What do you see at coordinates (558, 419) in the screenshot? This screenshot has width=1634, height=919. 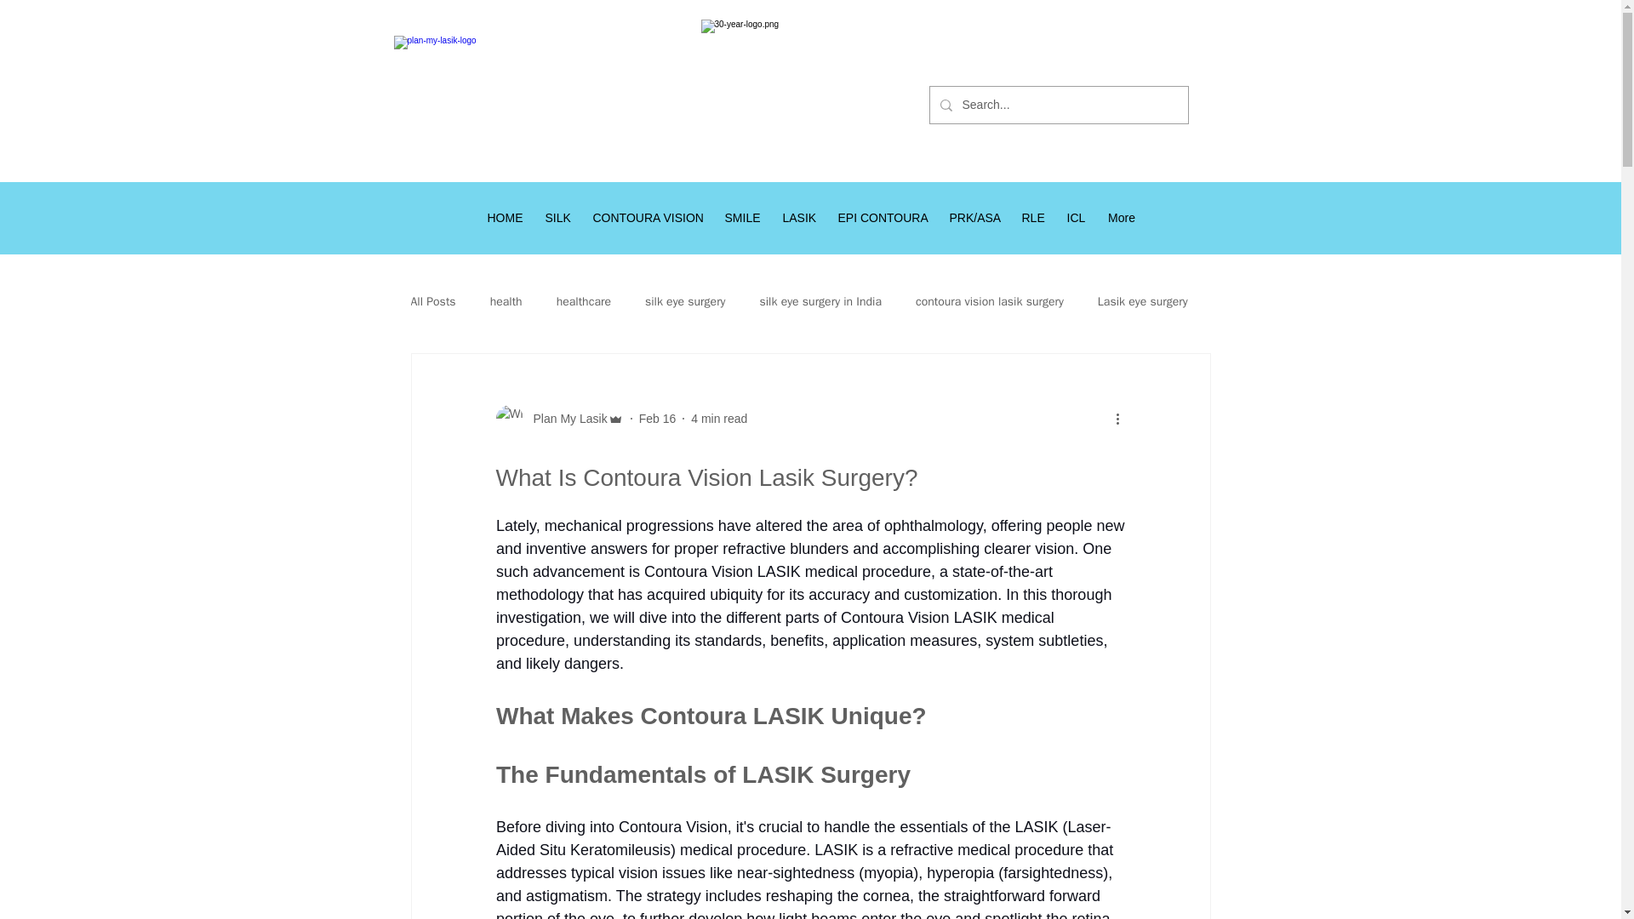 I see `Plan My Lasik` at bounding box center [558, 419].